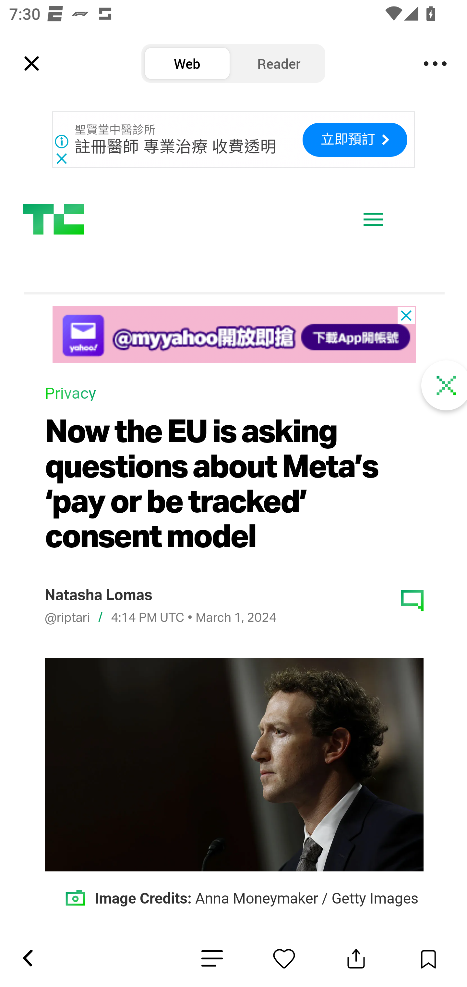  I want to click on Privacy, so click(70, 395).